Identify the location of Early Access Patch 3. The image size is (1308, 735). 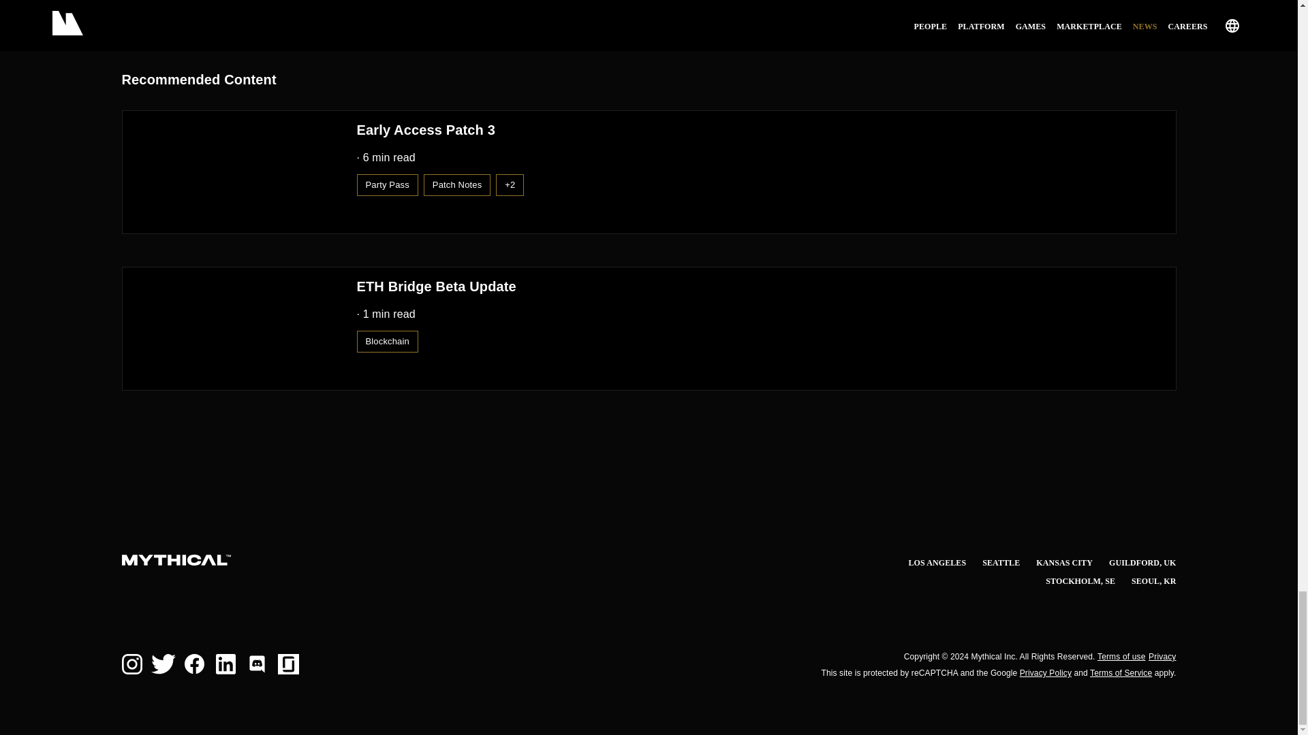
(474, 131).